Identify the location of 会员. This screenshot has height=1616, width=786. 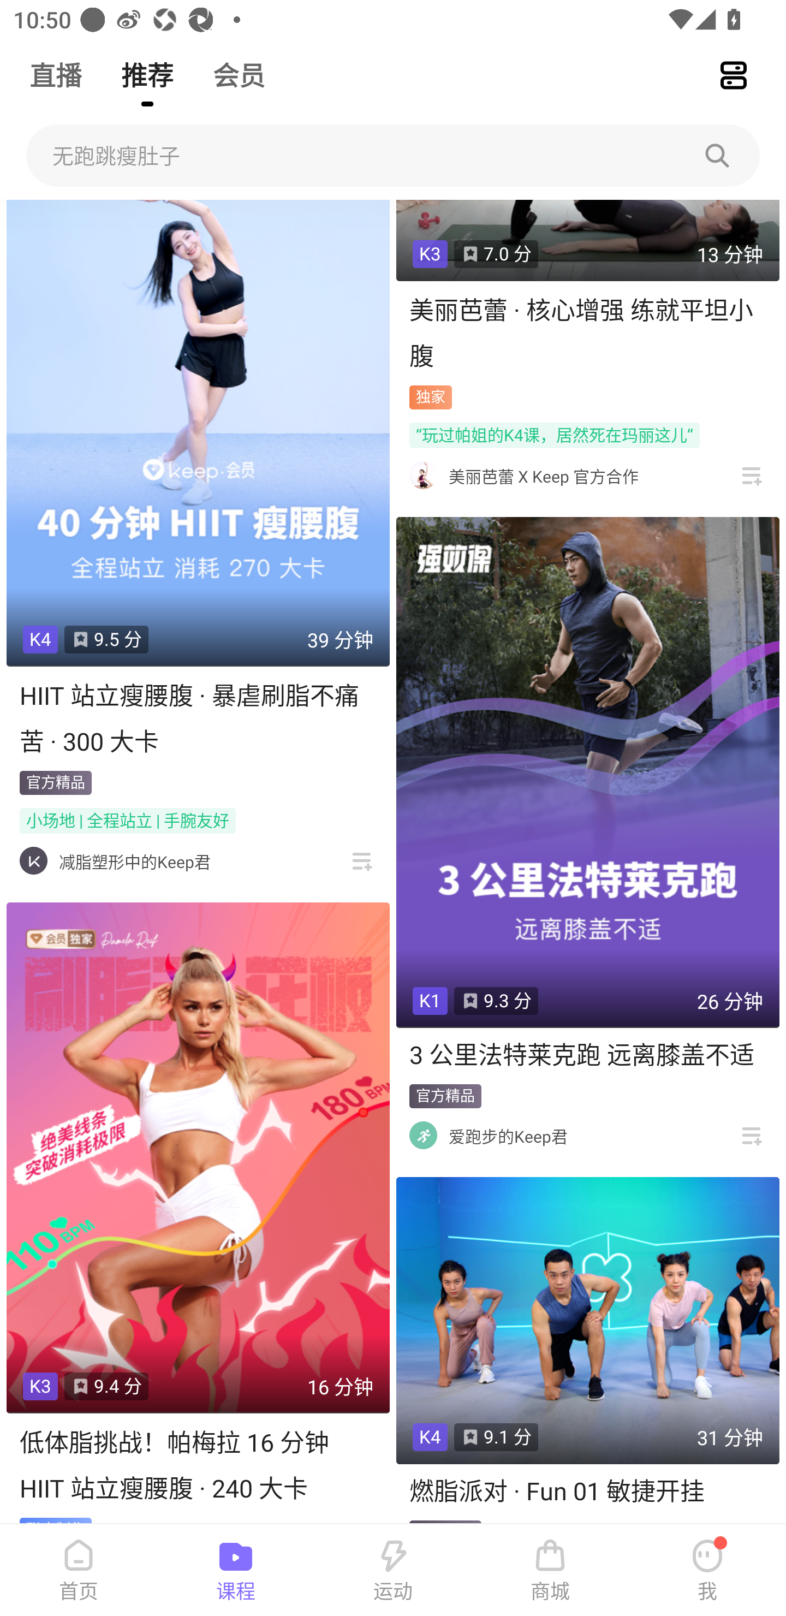
(239, 67).